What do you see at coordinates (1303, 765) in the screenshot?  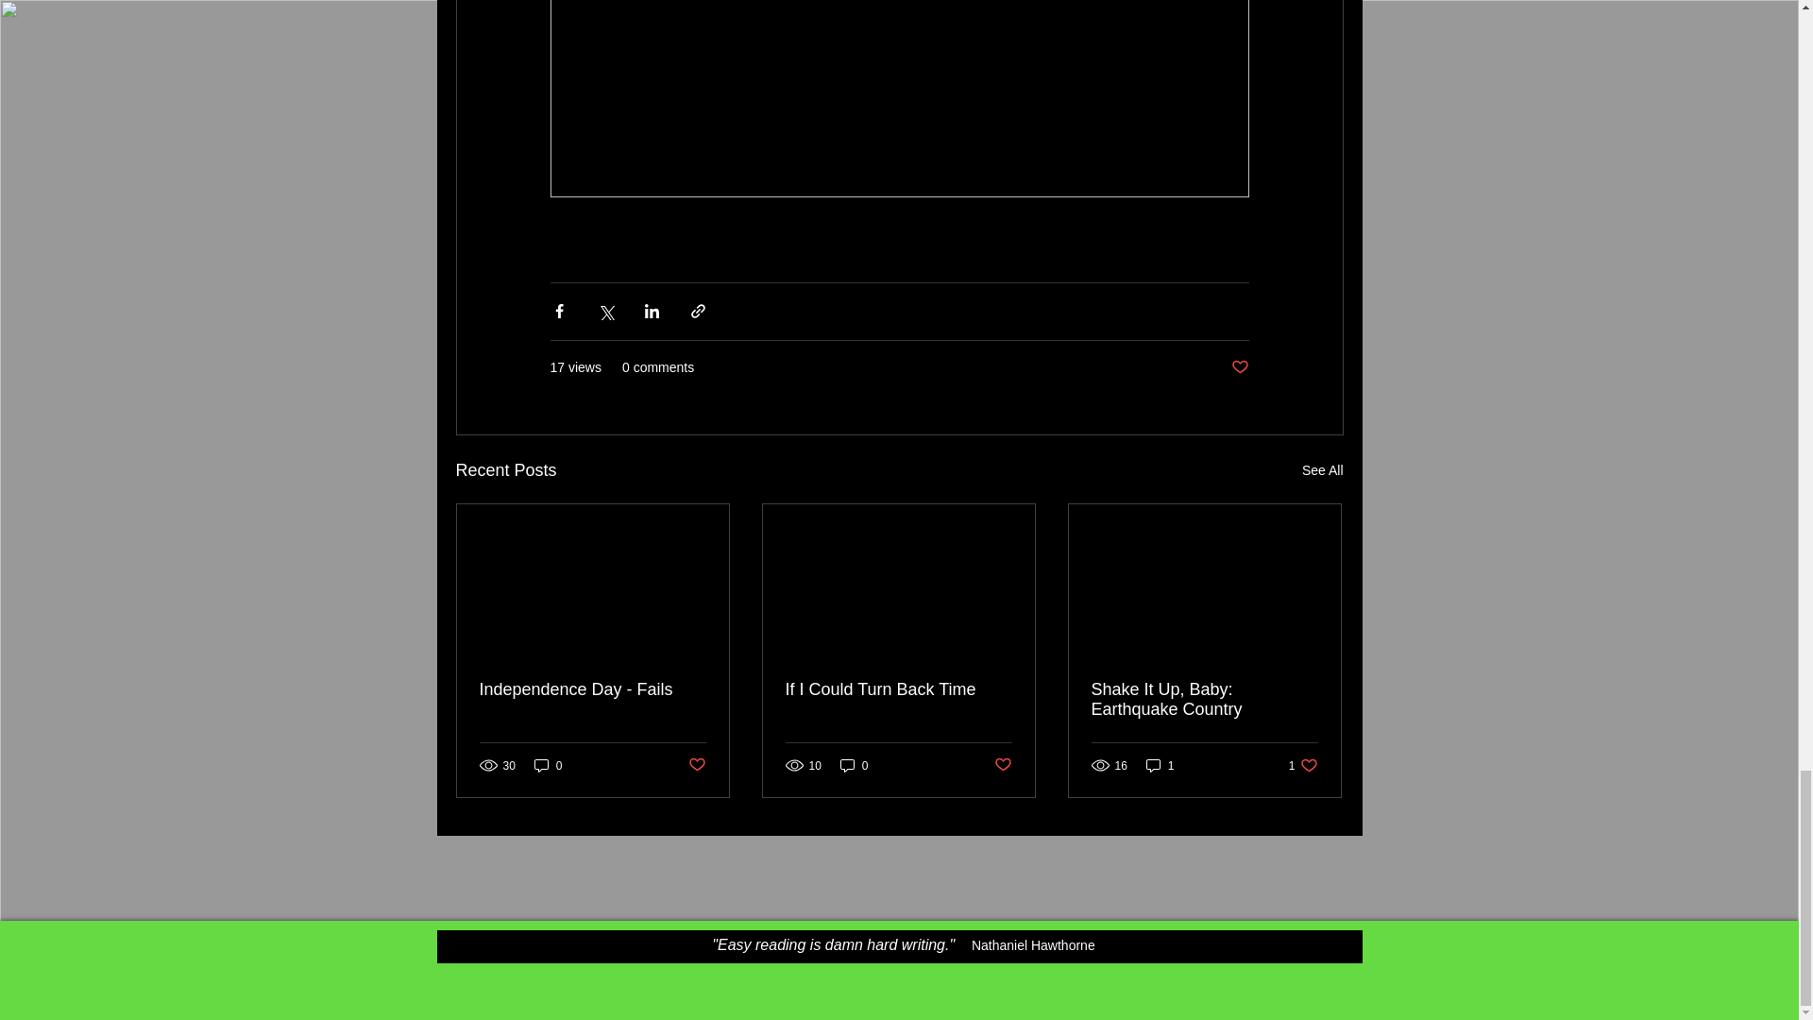 I see `See All` at bounding box center [1303, 765].